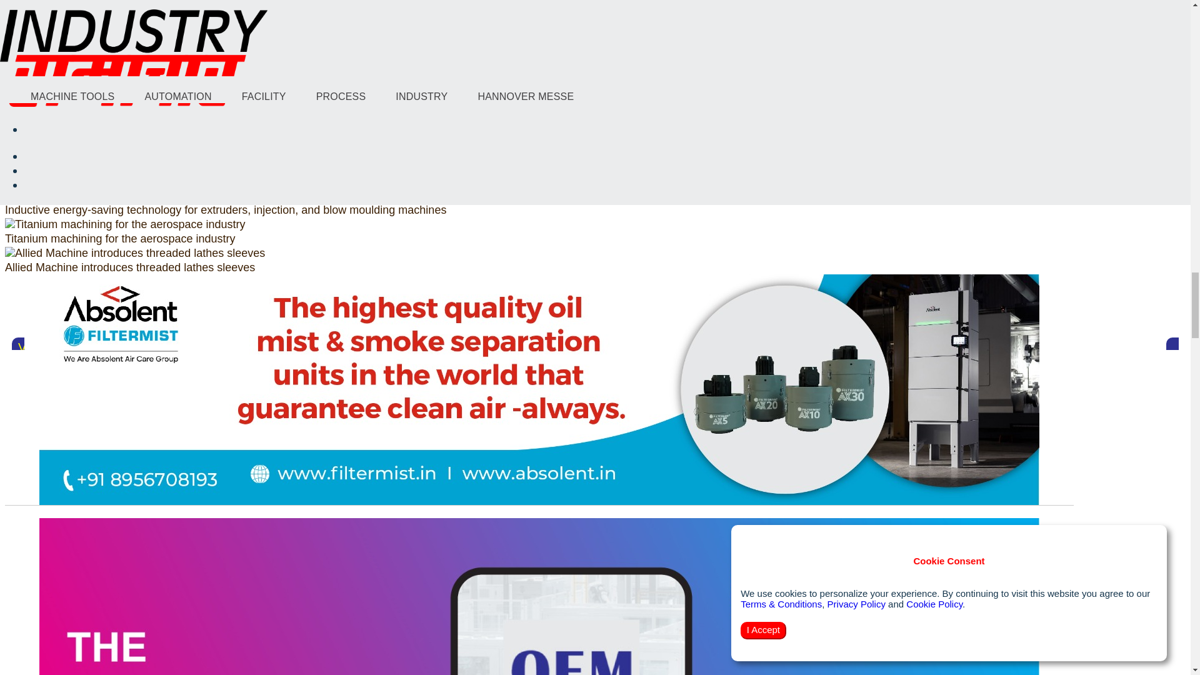 The height and width of the screenshot is (675, 1200). I want to click on The shift log goes digital, so click(265, 56).